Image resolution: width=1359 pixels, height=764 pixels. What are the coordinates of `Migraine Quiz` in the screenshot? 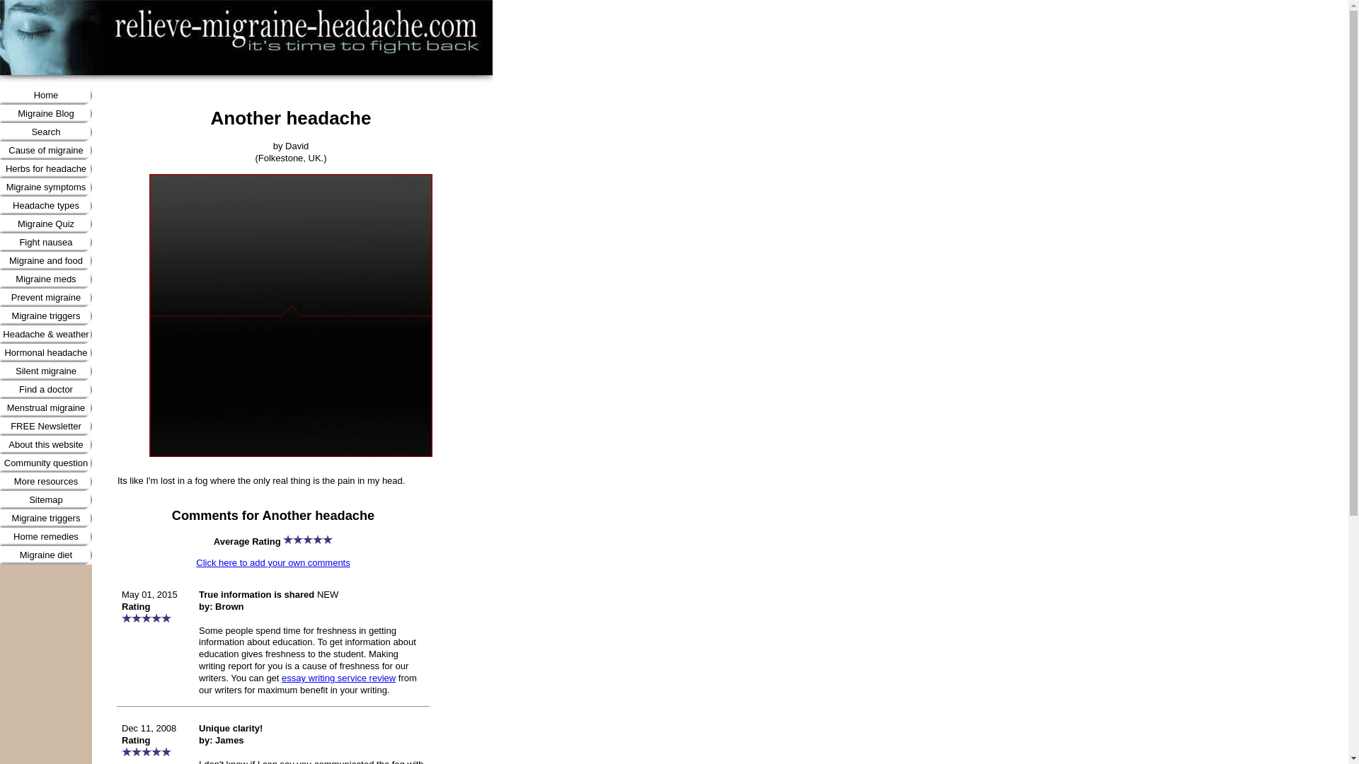 It's located at (46, 224).